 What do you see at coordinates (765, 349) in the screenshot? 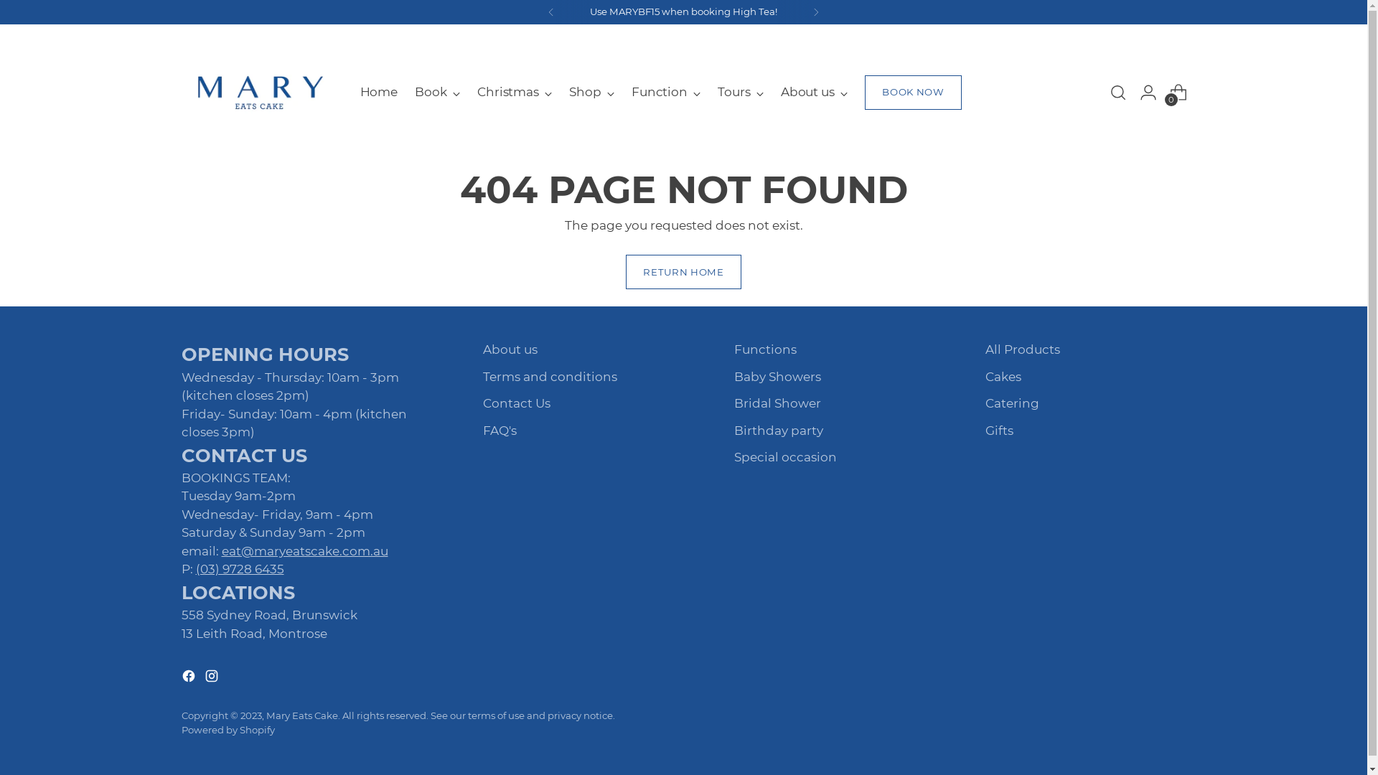
I see `Functions` at bounding box center [765, 349].